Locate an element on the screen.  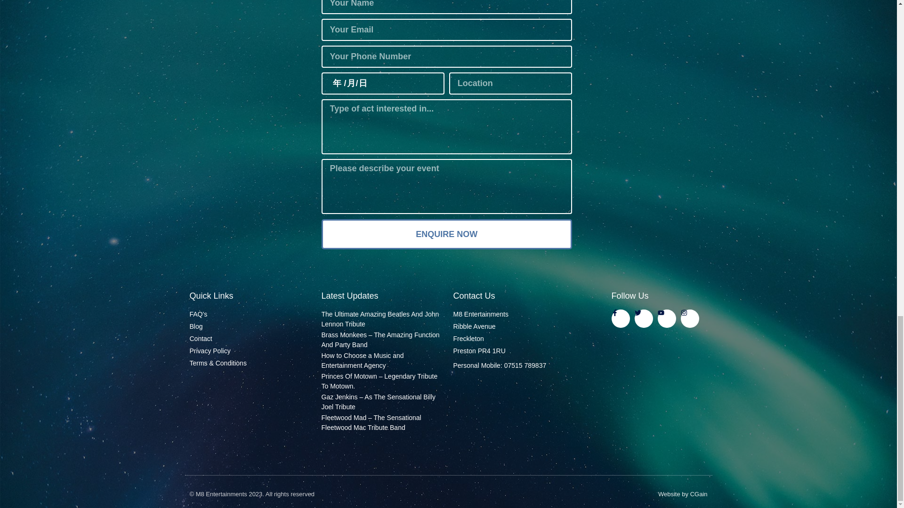
Blog is located at coordinates (250, 326).